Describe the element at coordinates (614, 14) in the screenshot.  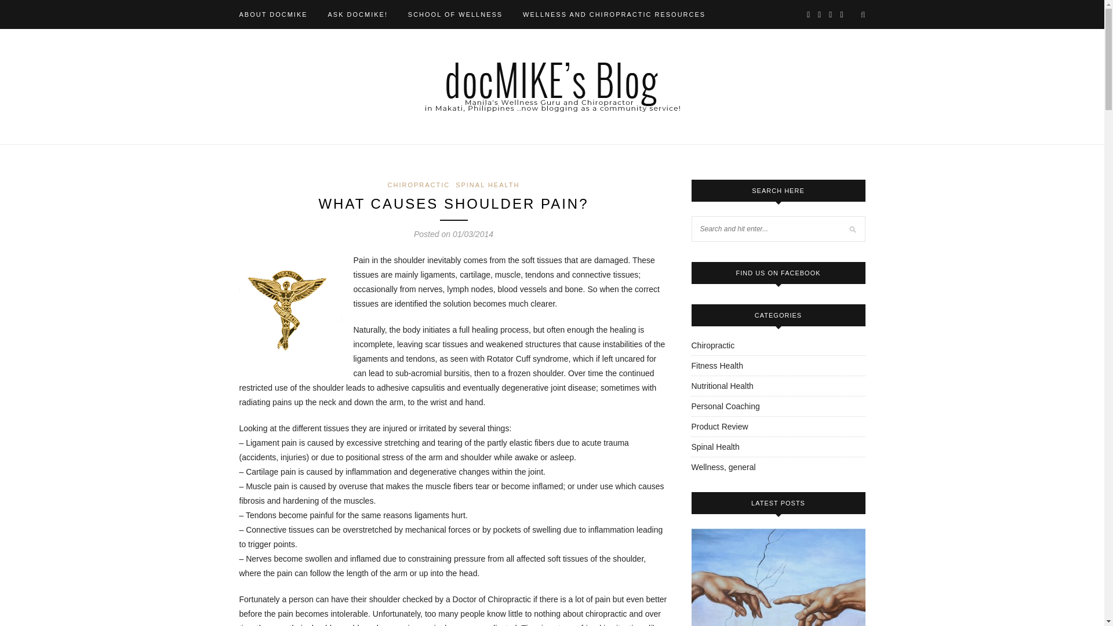
I see `WELLNESS AND CHIROPRACTIC RESOURCES` at that location.